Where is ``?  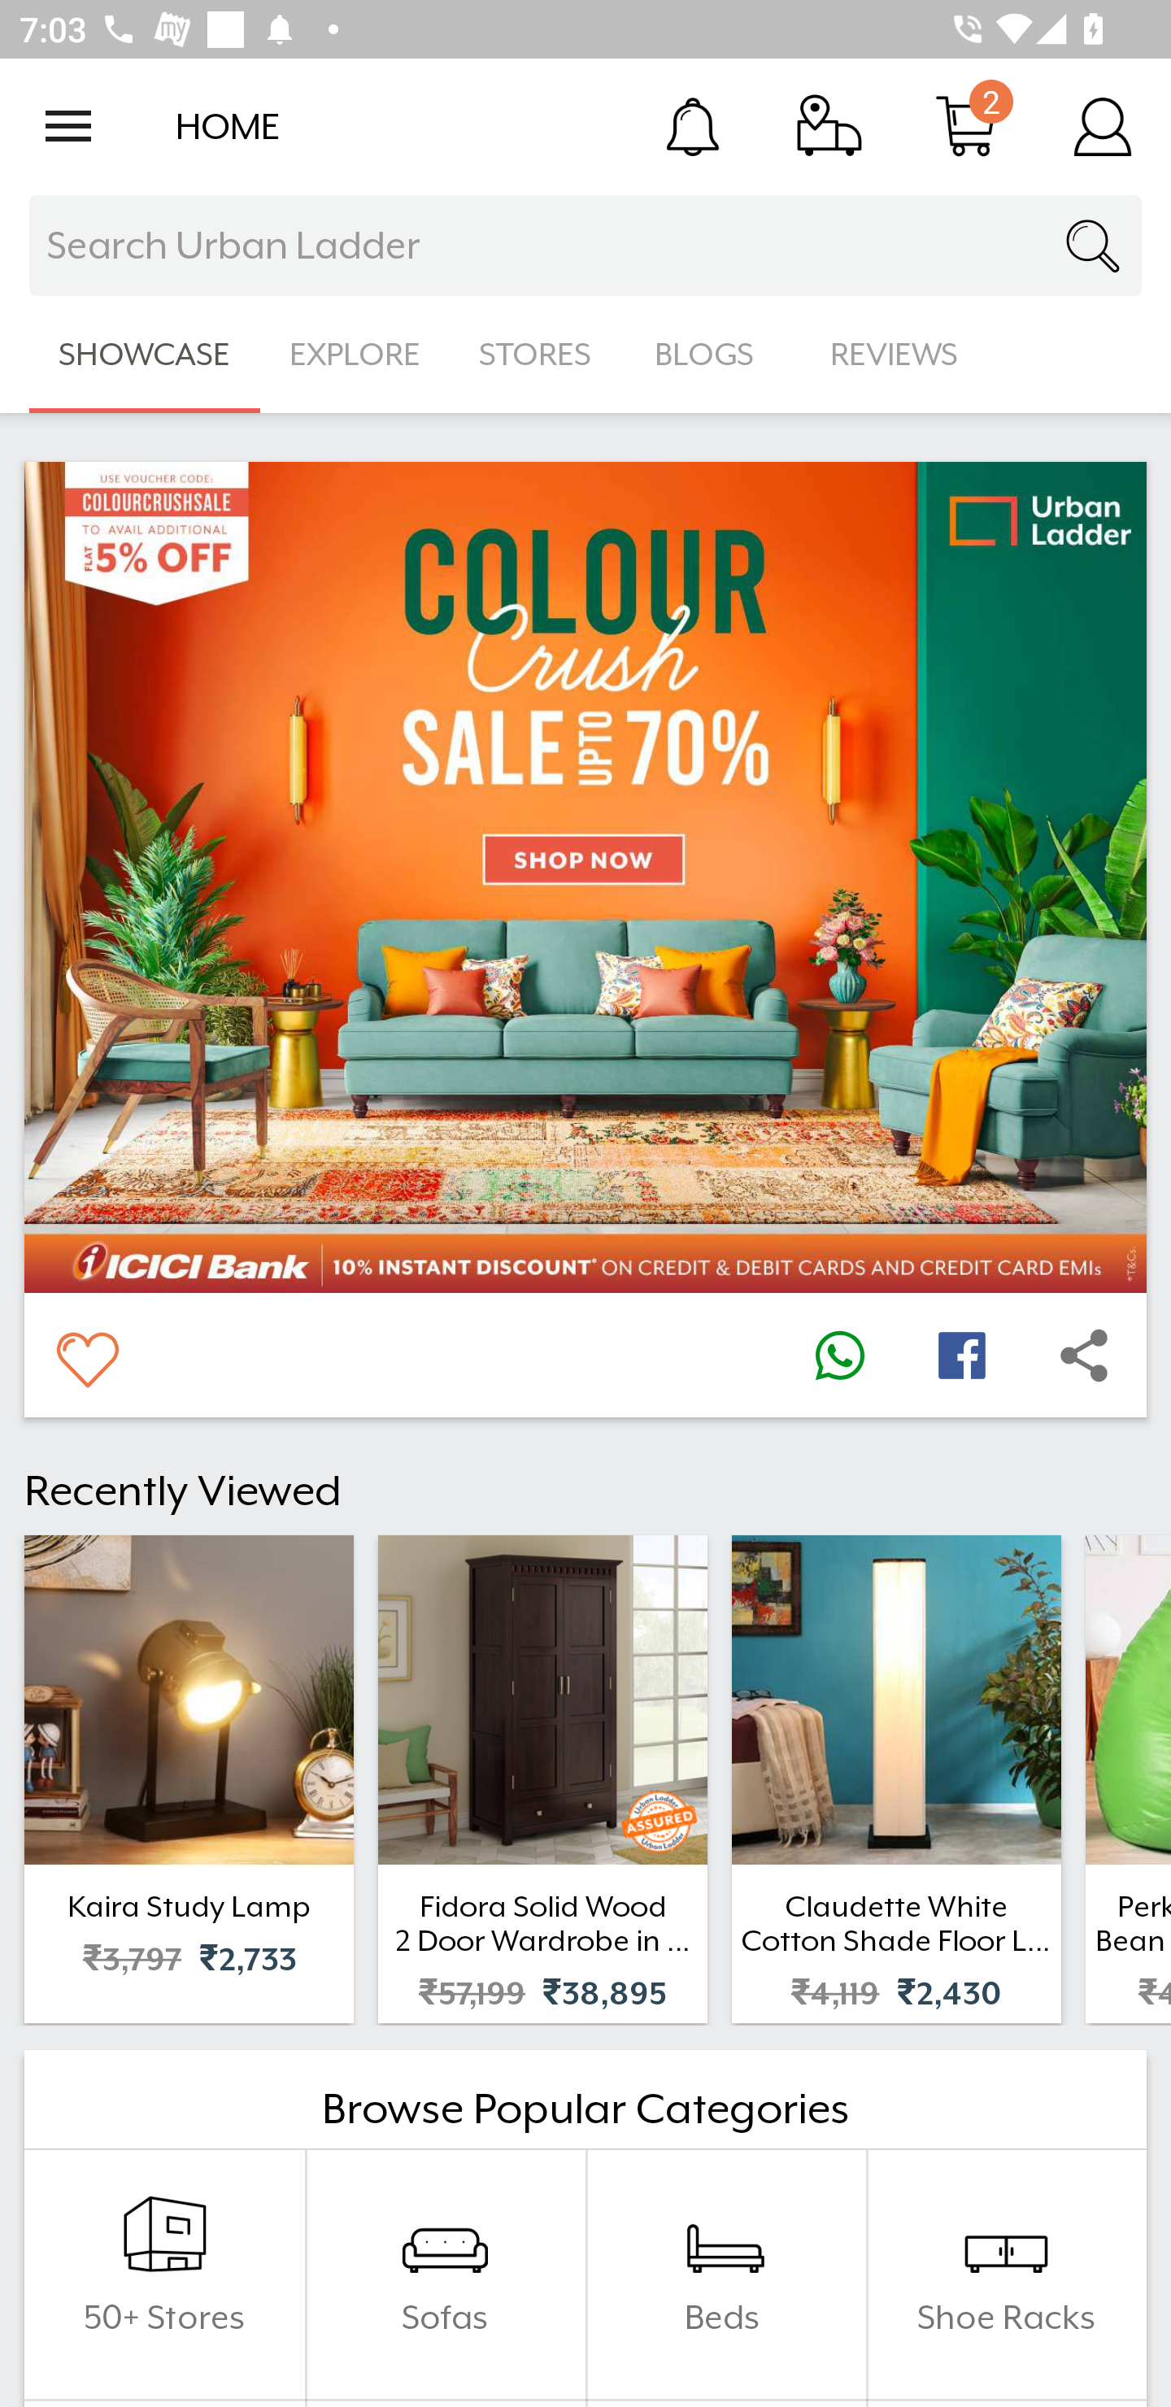
 is located at coordinates (961, 1355).